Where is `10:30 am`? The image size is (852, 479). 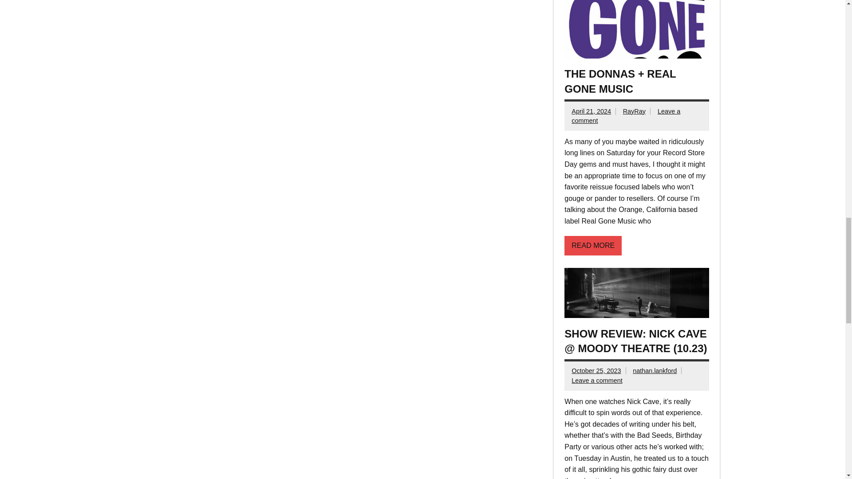 10:30 am is located at coordinates (596, 371).